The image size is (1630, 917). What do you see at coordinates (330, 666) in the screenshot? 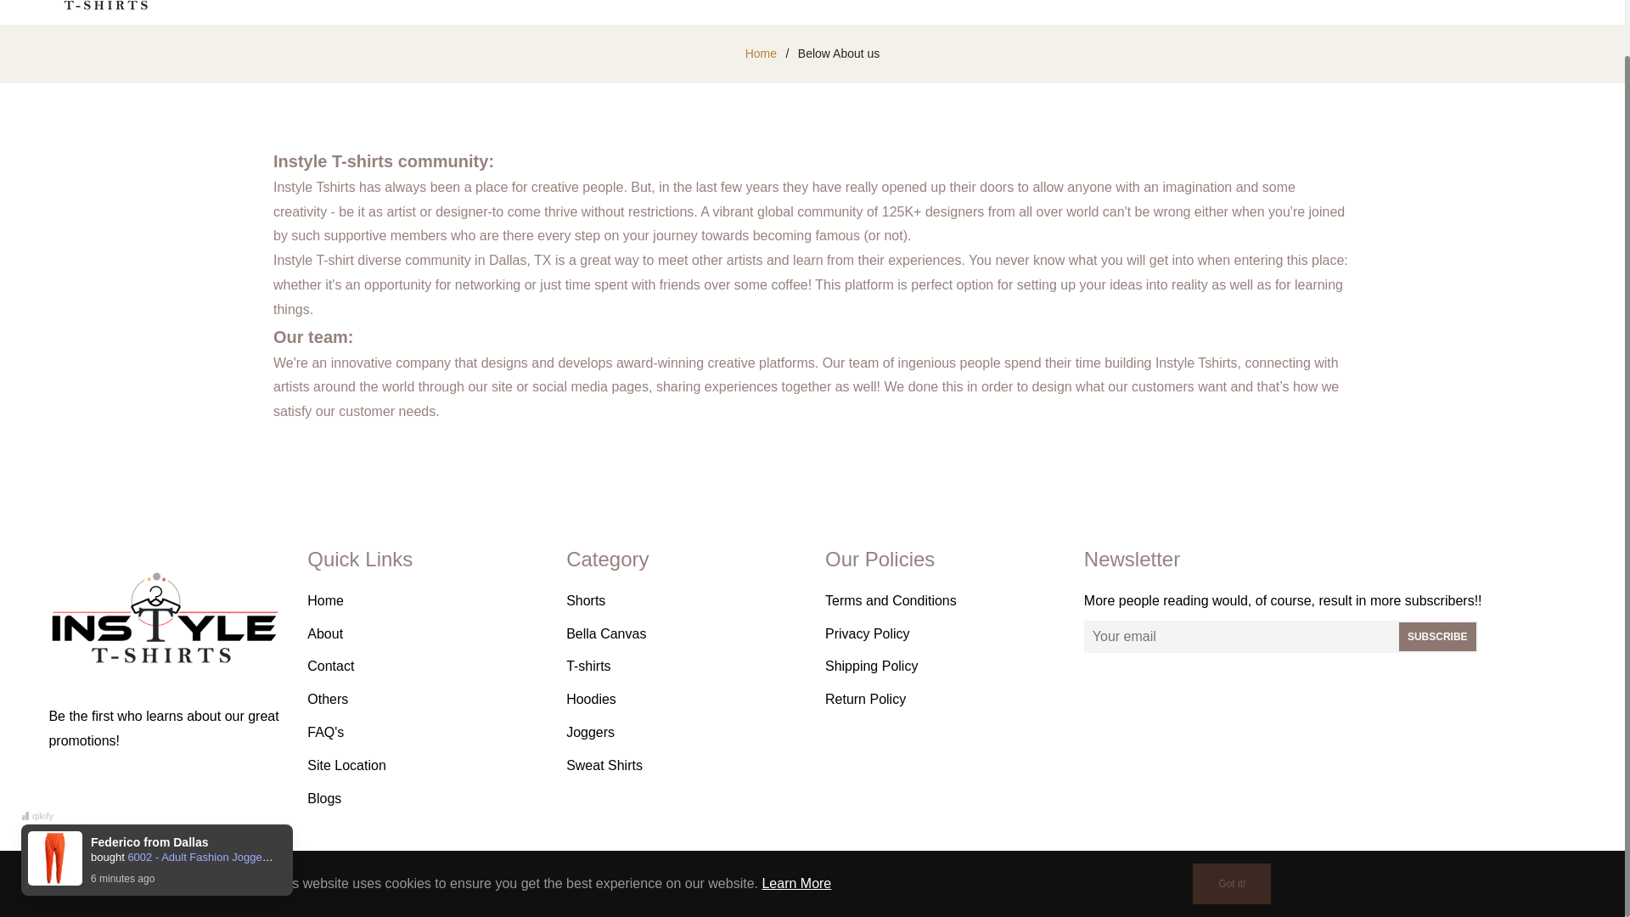
I see `Contact` at bounding box center [330, 666].